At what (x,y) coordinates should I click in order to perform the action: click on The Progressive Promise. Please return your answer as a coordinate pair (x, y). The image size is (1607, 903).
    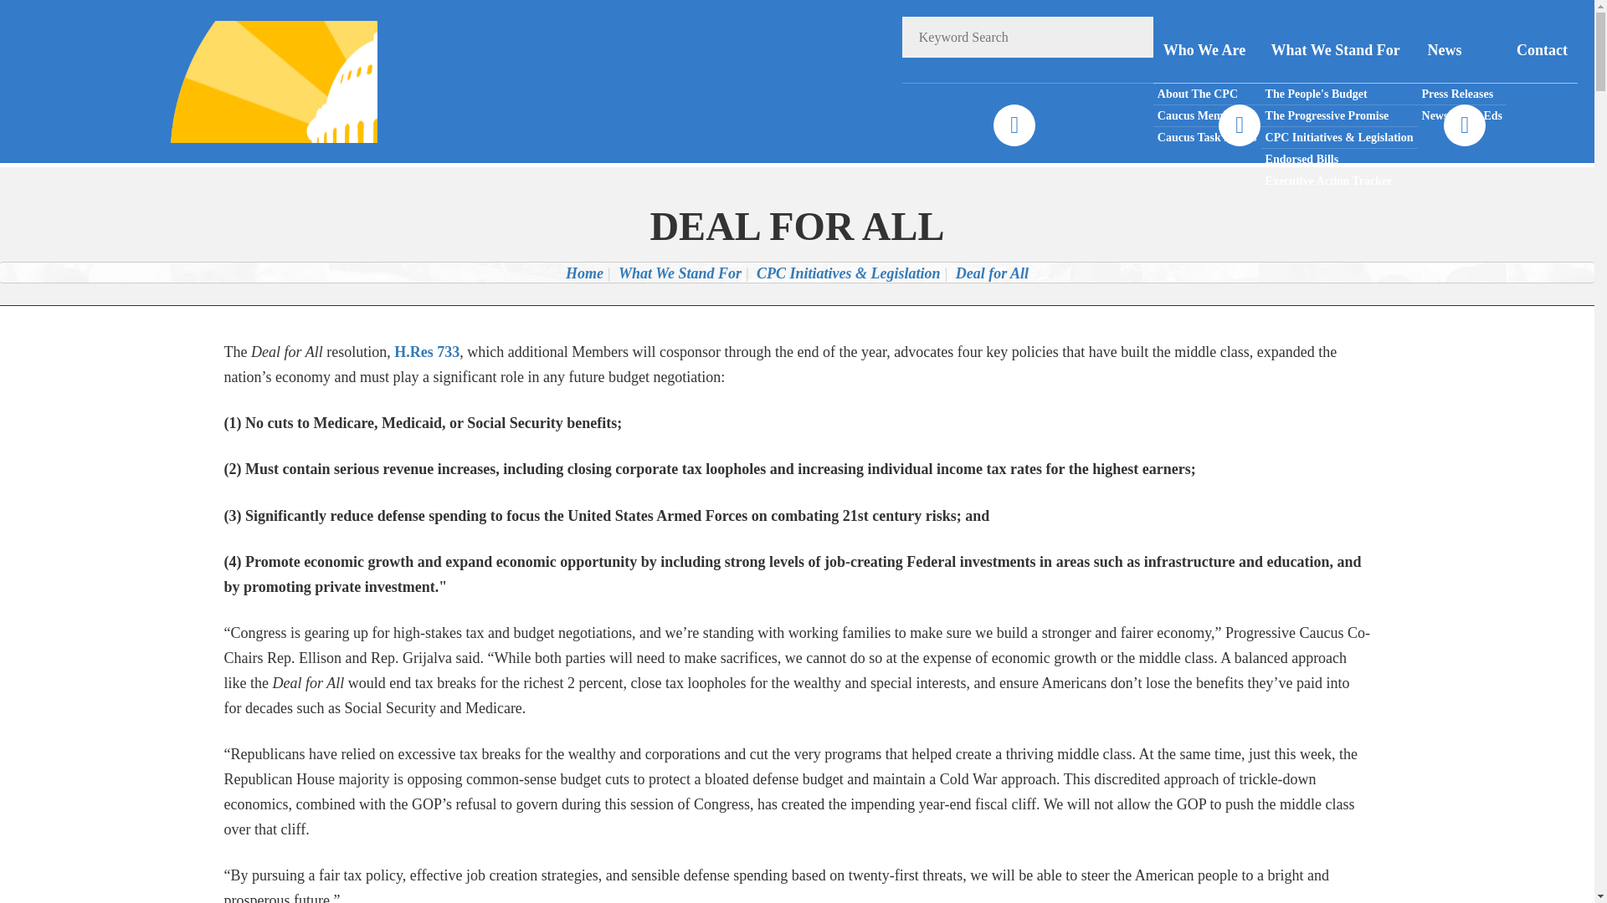
    Looking at the image, I should click on (1339, 116).